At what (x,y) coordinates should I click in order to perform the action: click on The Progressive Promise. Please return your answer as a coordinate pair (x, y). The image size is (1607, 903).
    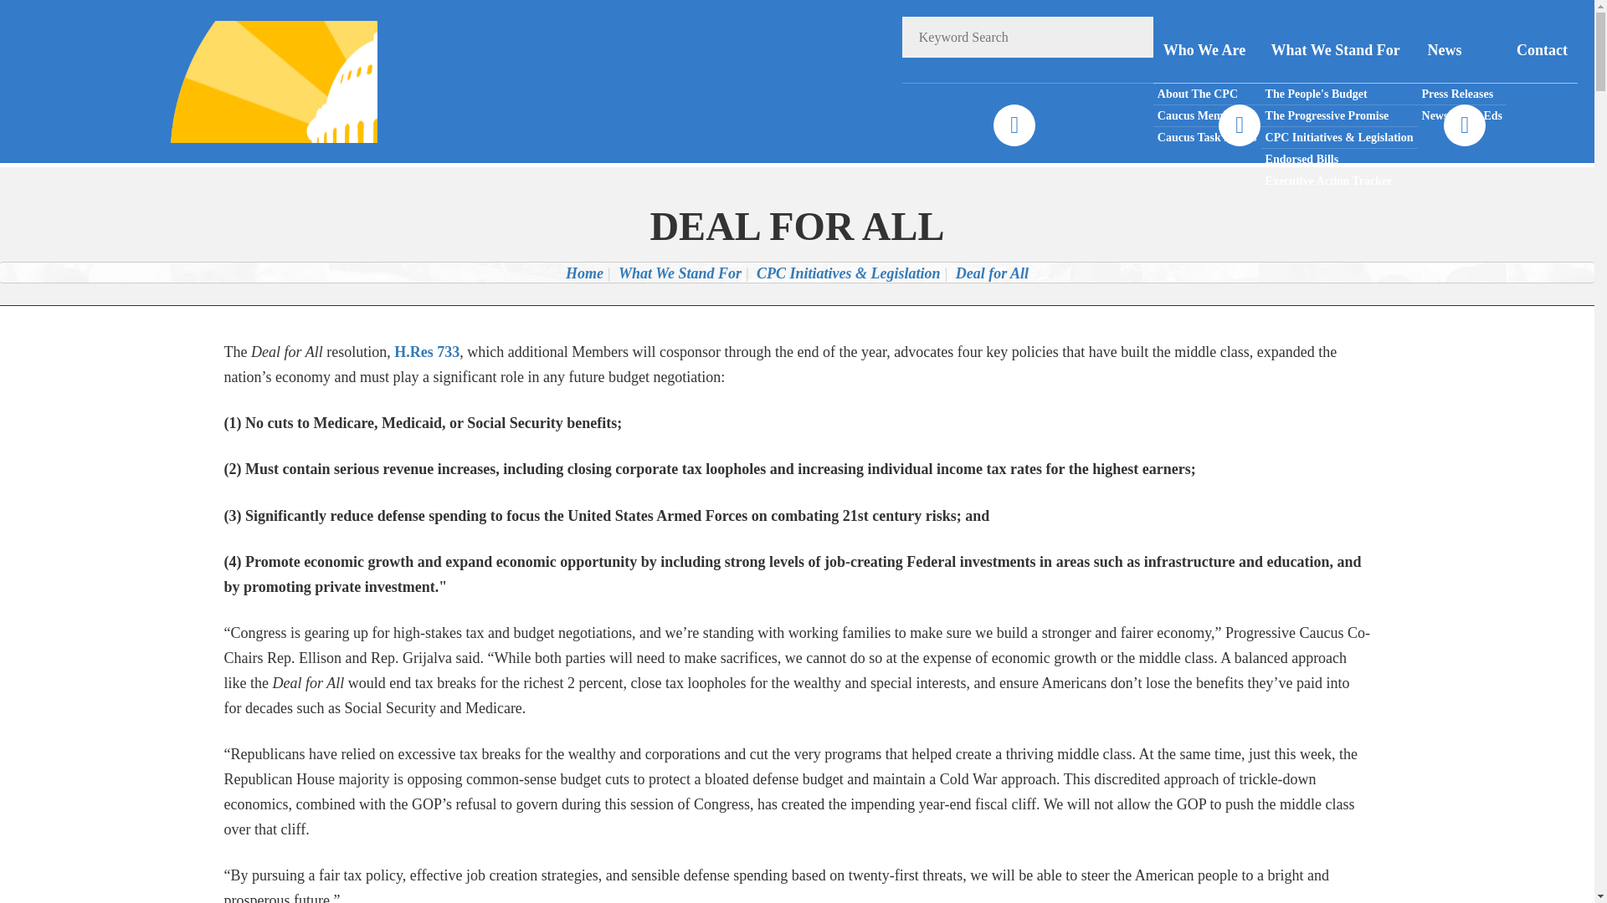
    Looking at the image, I should click on (1339, 116).